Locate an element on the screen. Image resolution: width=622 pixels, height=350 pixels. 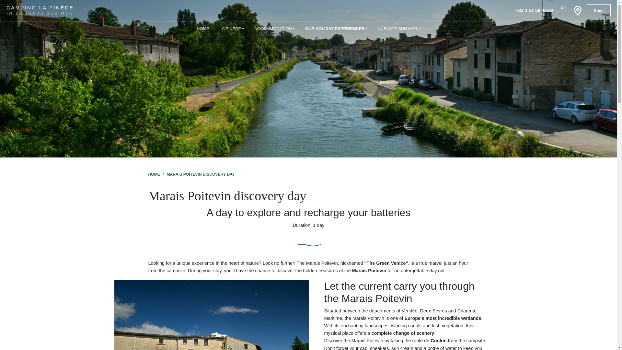
OUR HOLIDAY EXPERIENCES is located at coordinates (336, 29).